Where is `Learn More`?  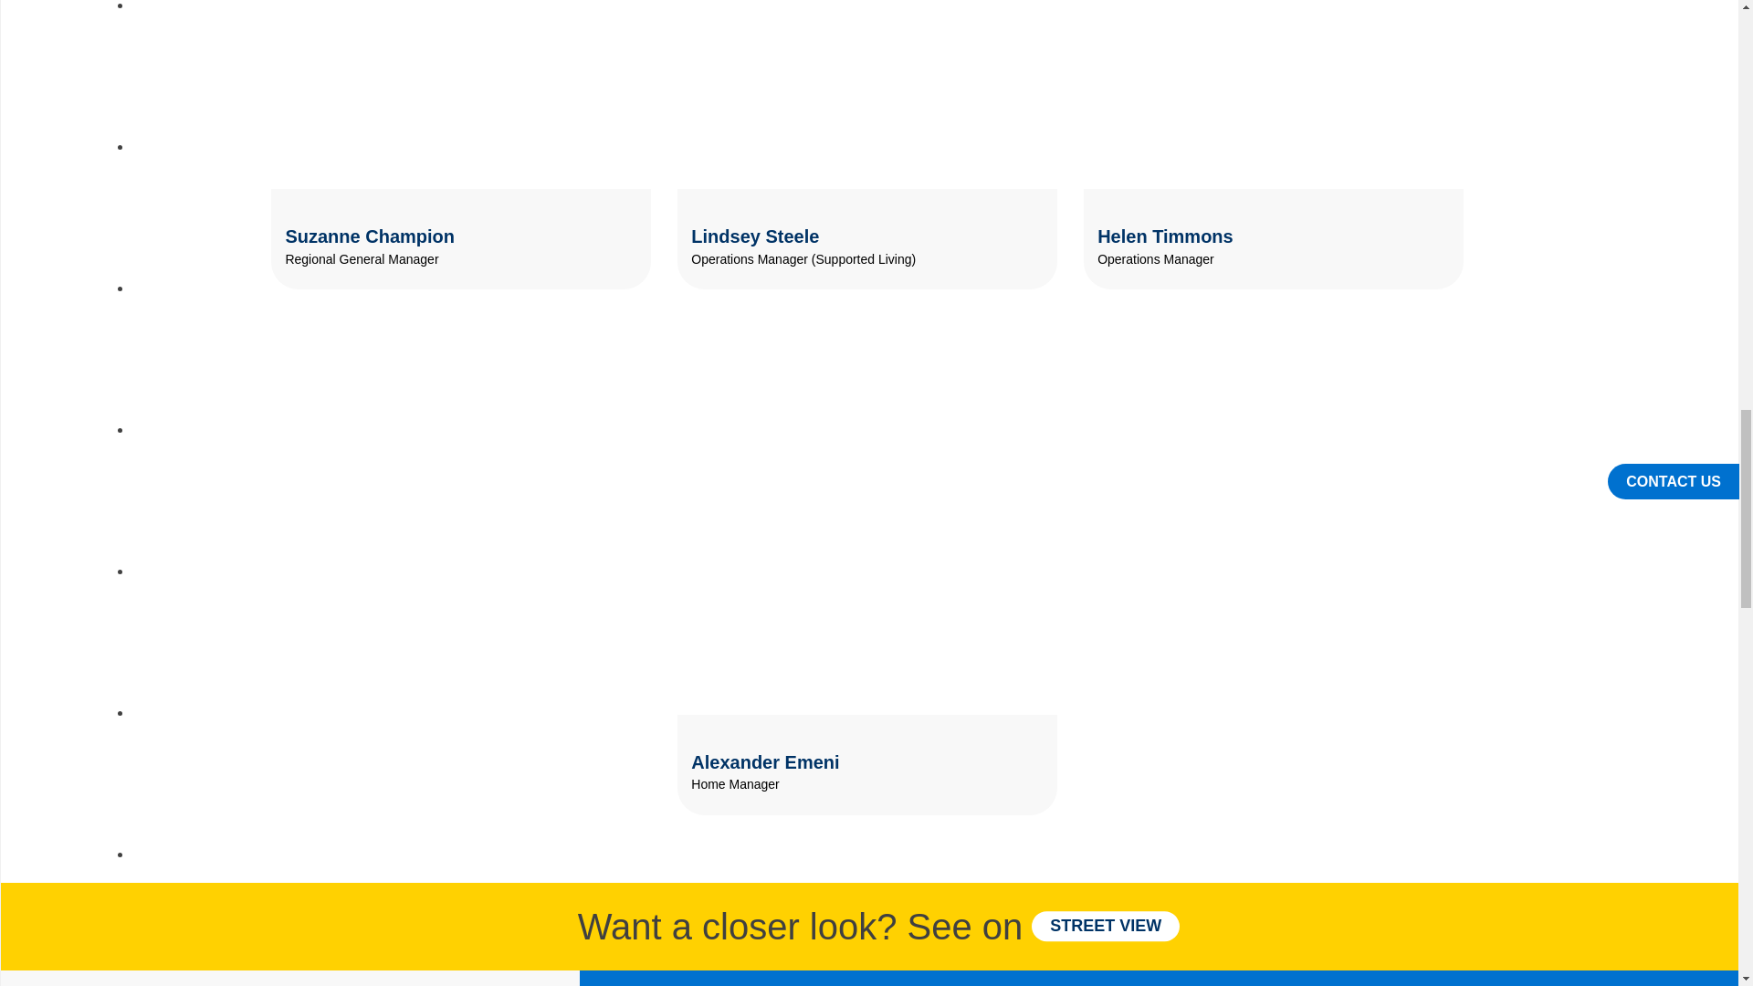
Learn More is located at coordinates (1039, 208).